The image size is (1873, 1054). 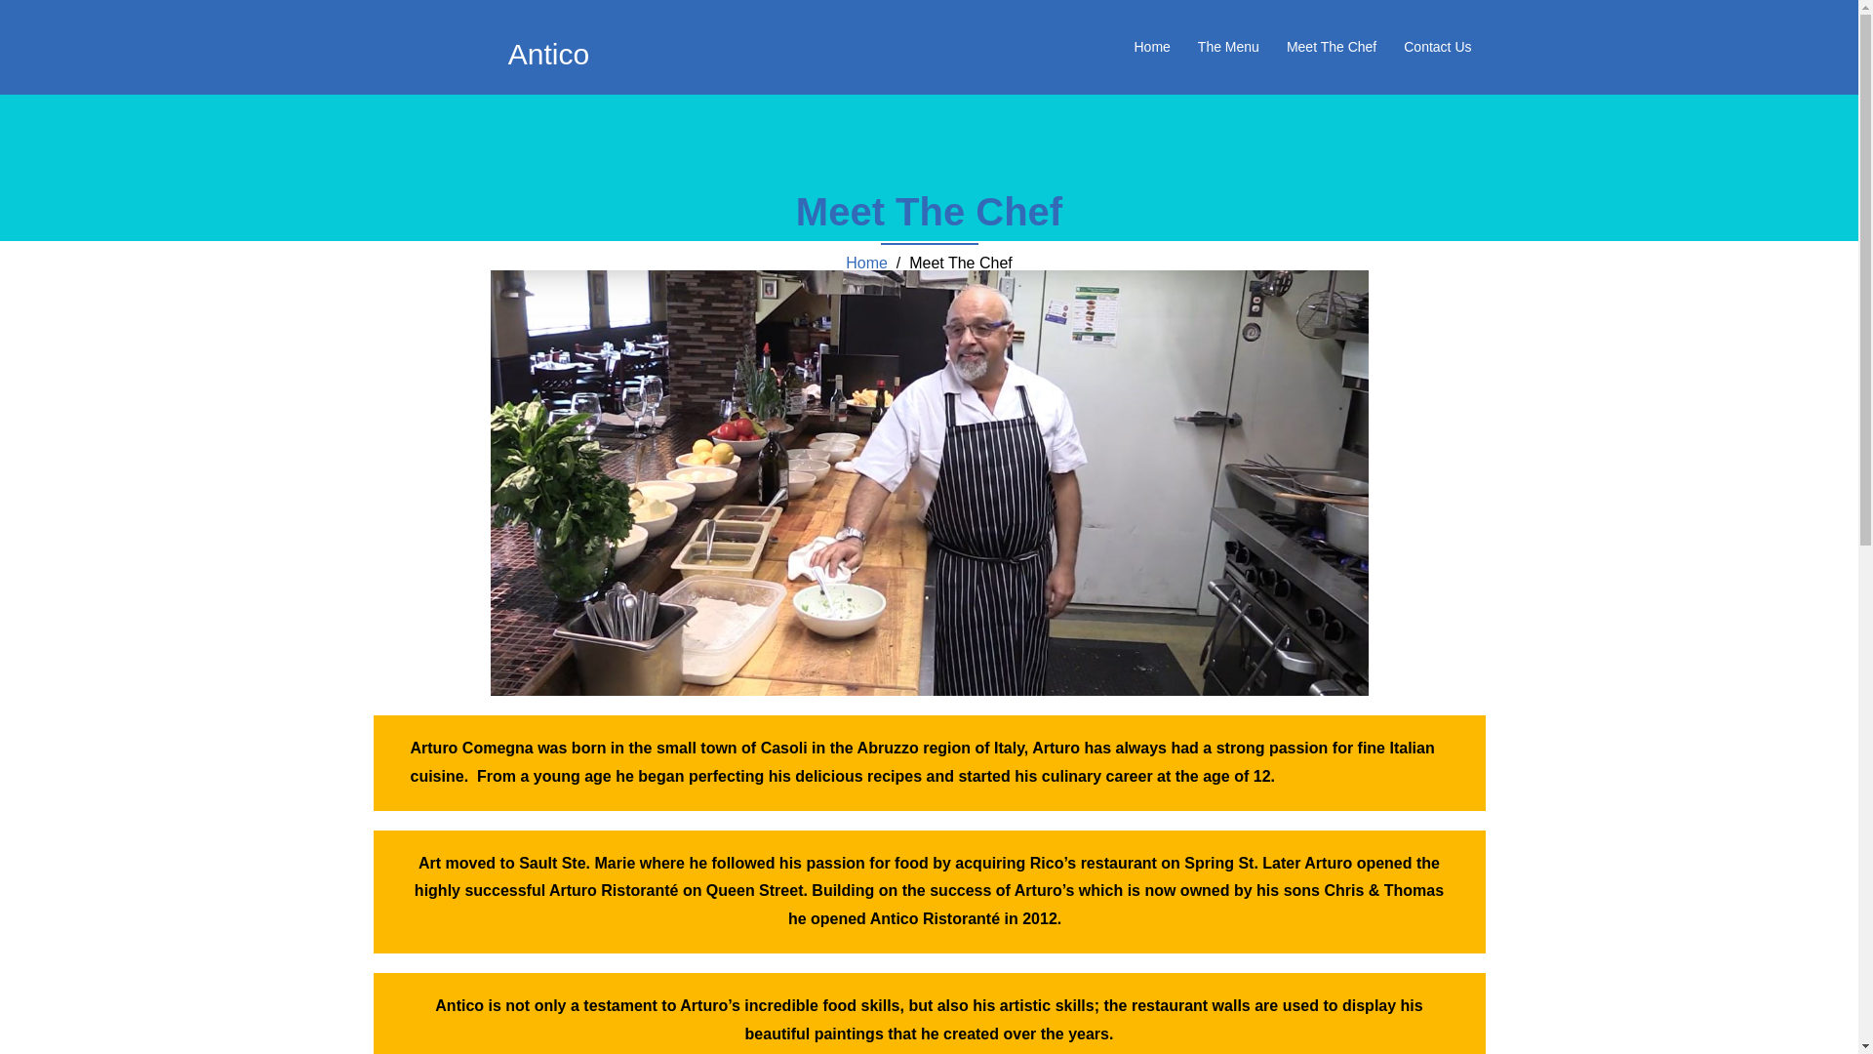 I want to click on The Menu, so click(x=1229, y=47).